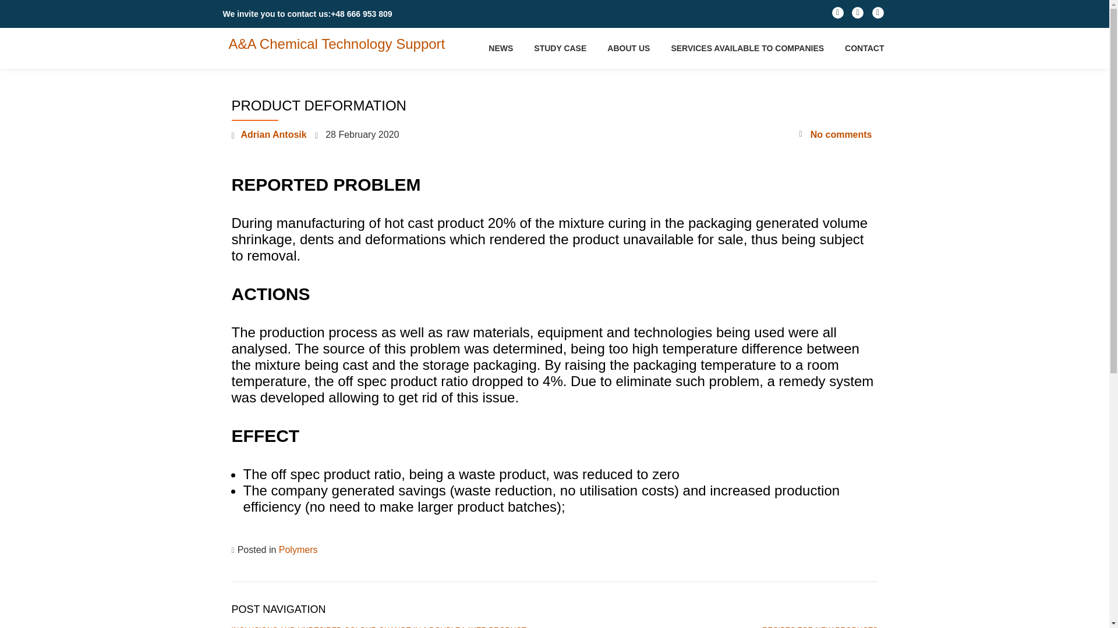  I want to click on RECIPES FOR NEW PRODUCTS, so click(820, 627).